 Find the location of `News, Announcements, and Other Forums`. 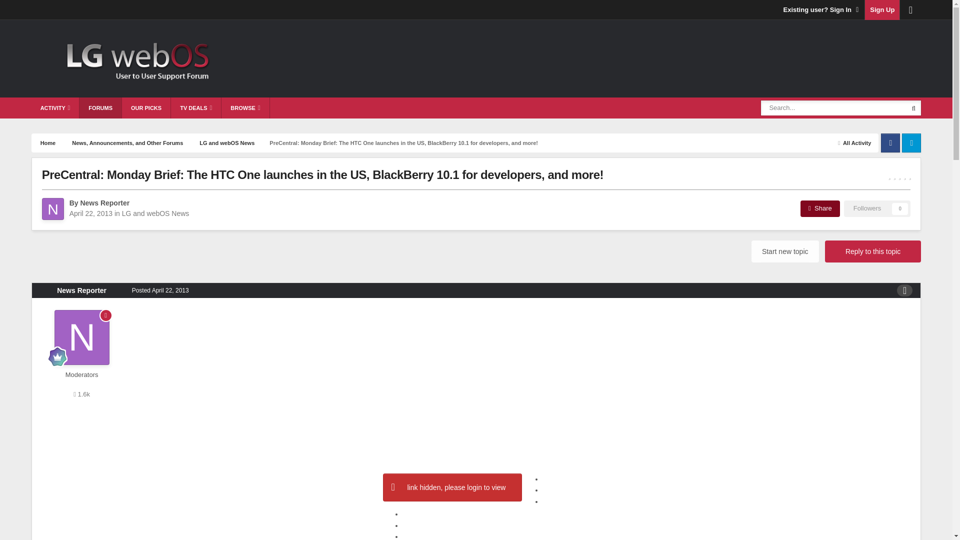

News, Announcements, and Other Forums is located at coordinates (126, 142).